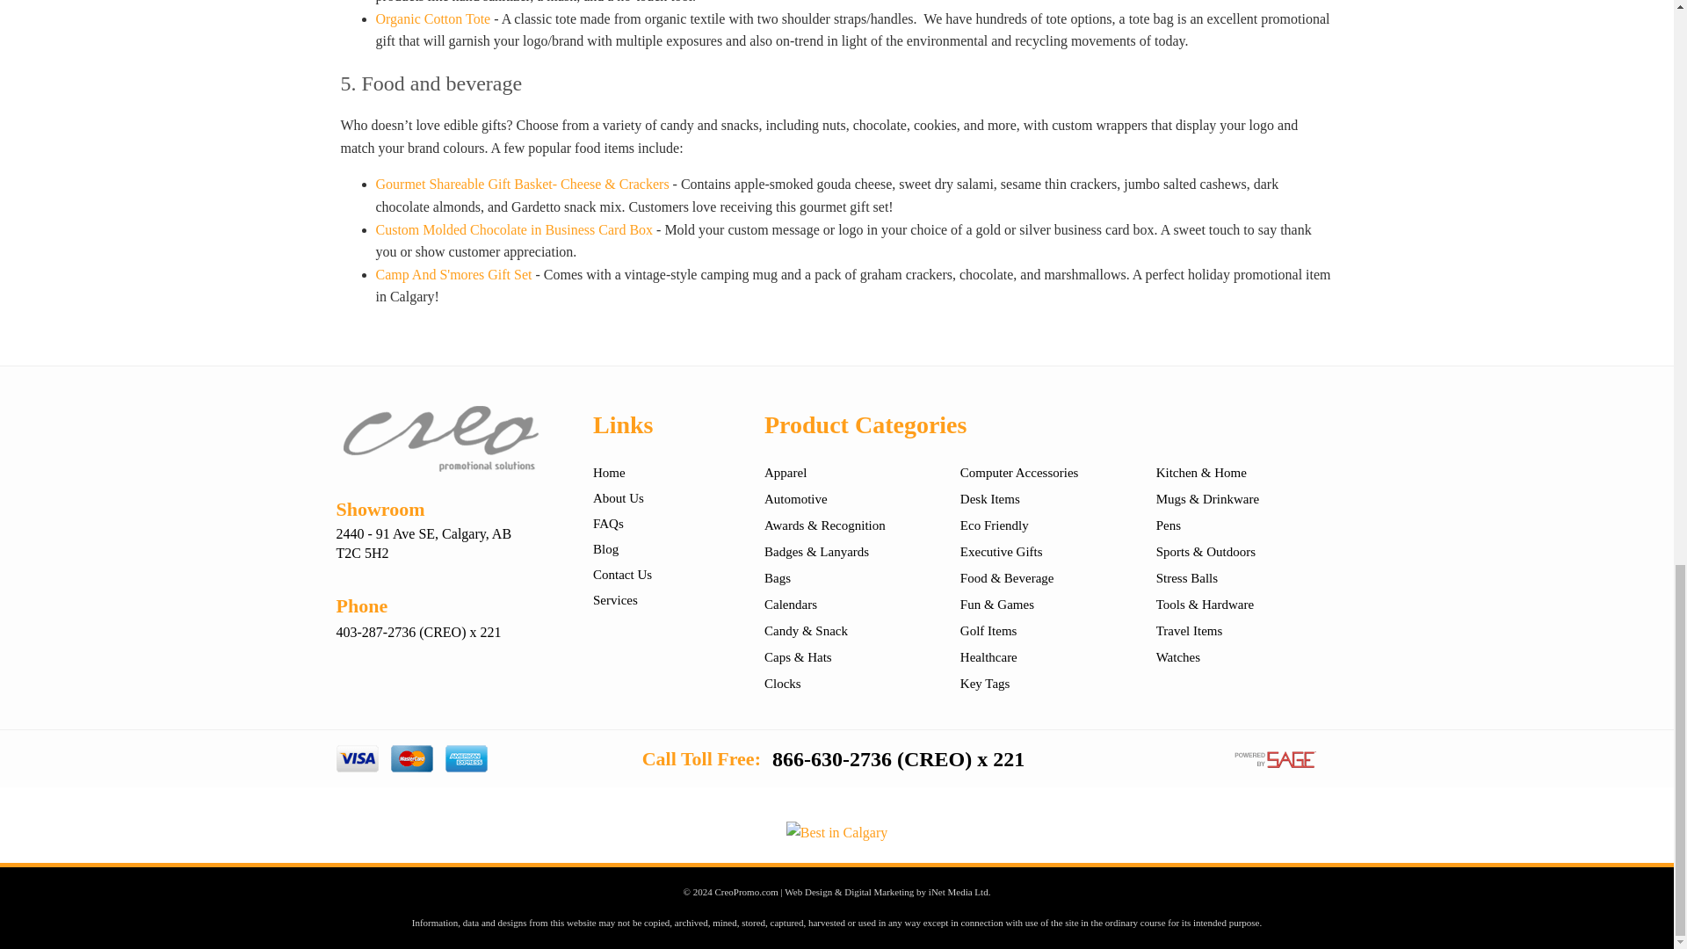 The image size is (1687, 949). I want to click on Camp And S'mores Gift Set, so click(454, 274).